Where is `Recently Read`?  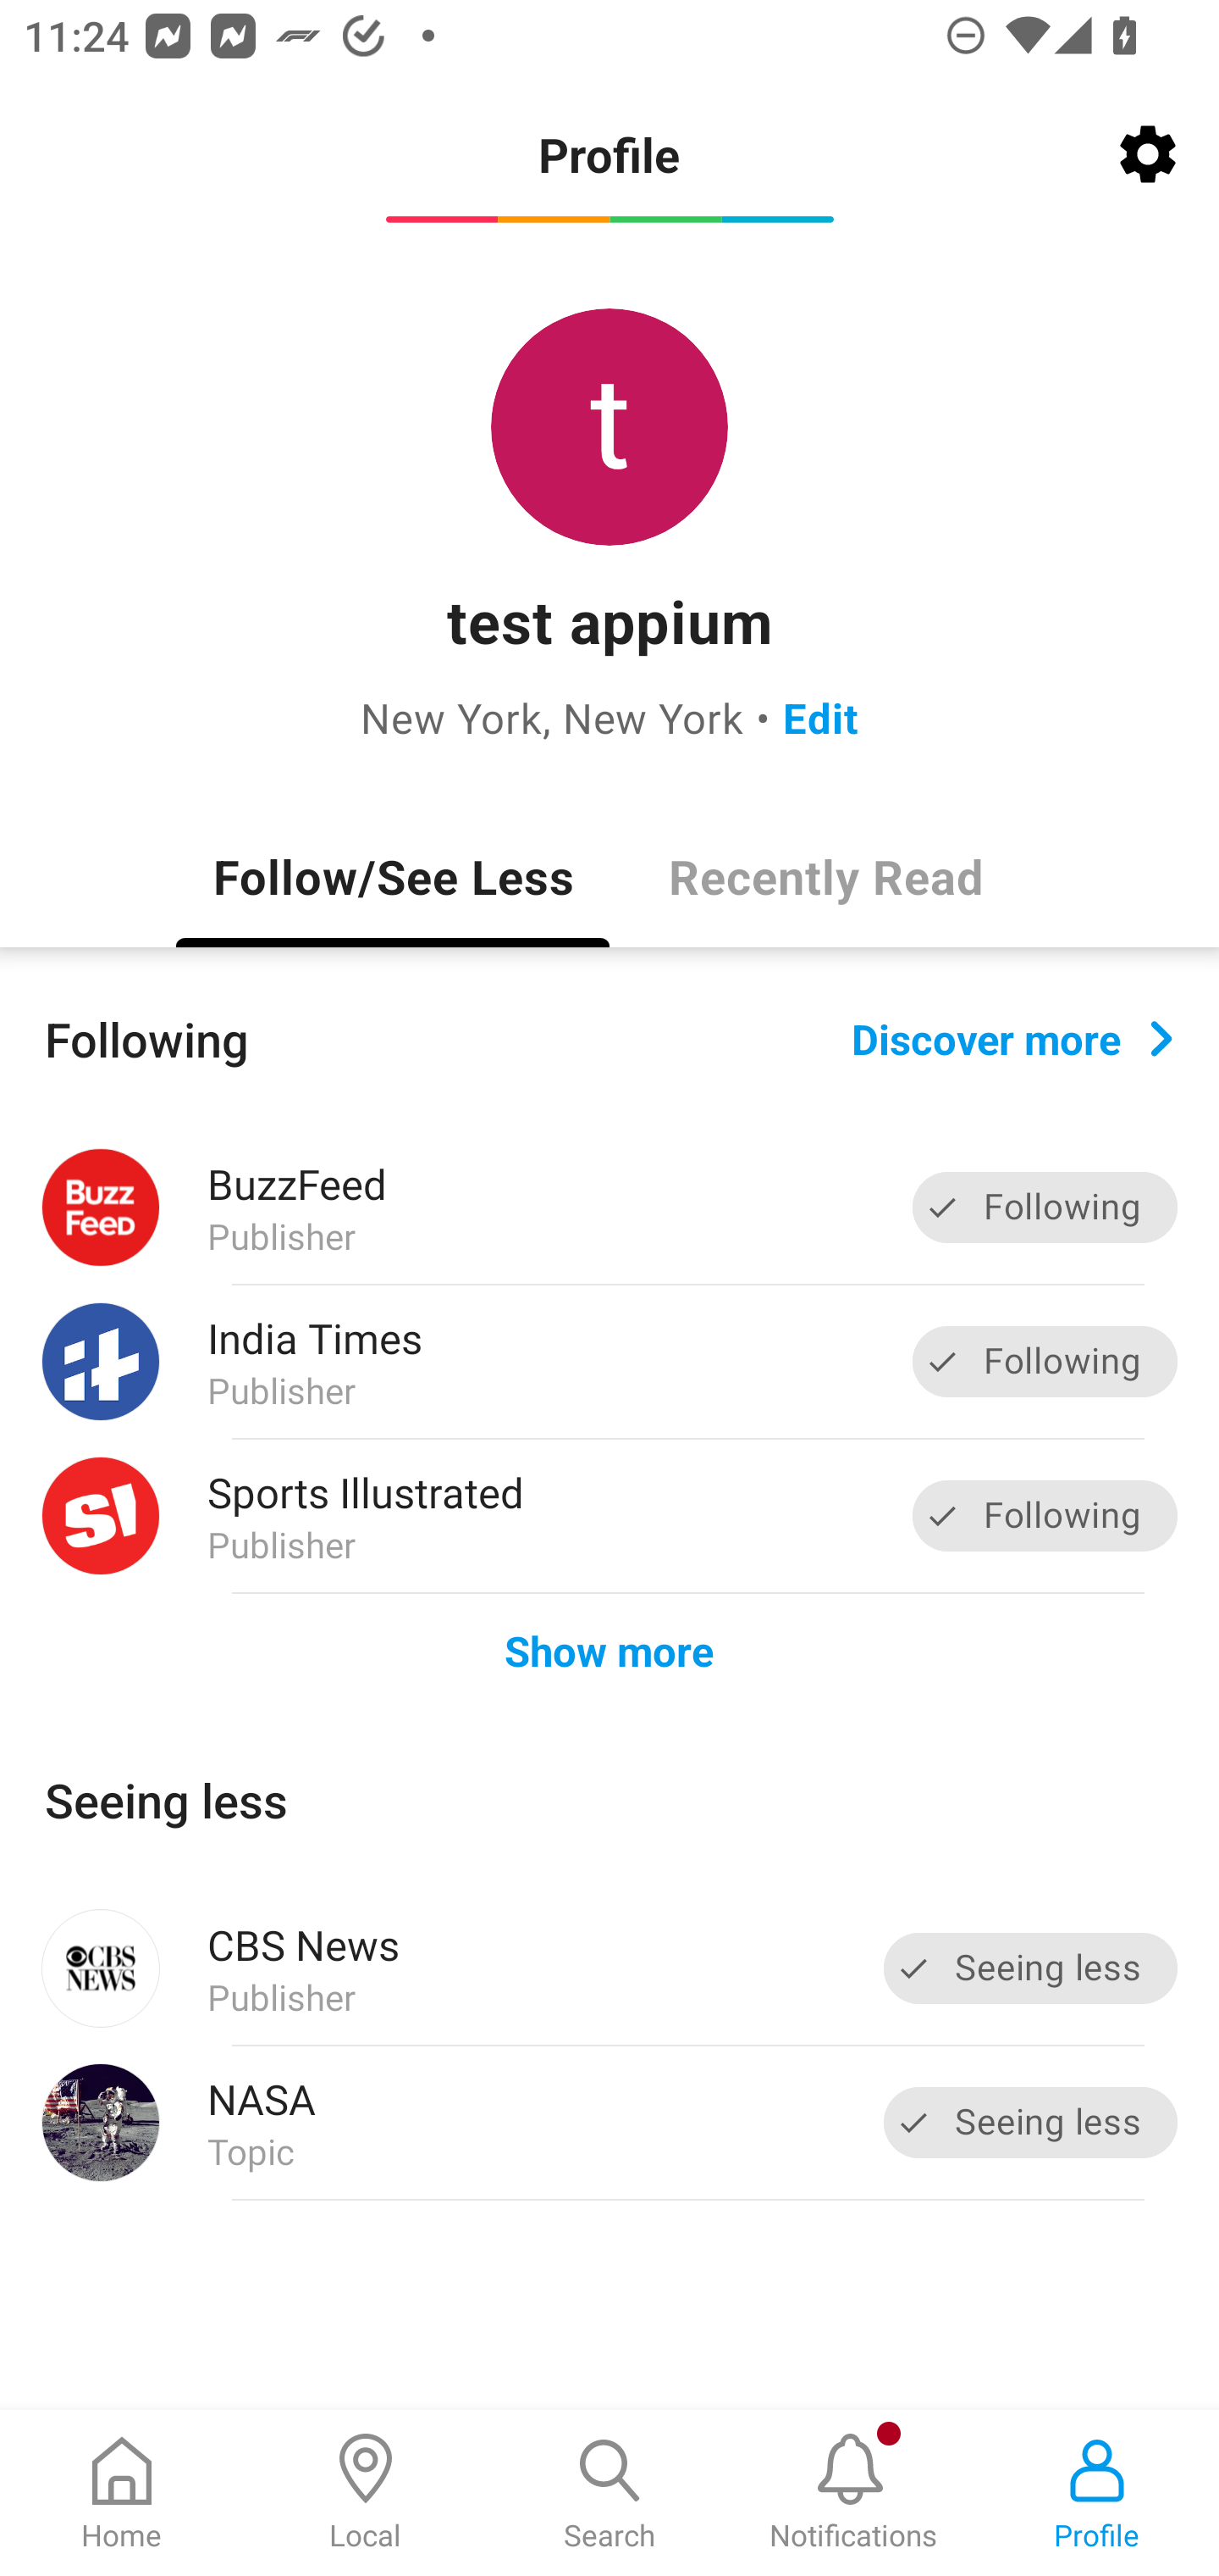 Recently Read is located at coordinates (826, 875).